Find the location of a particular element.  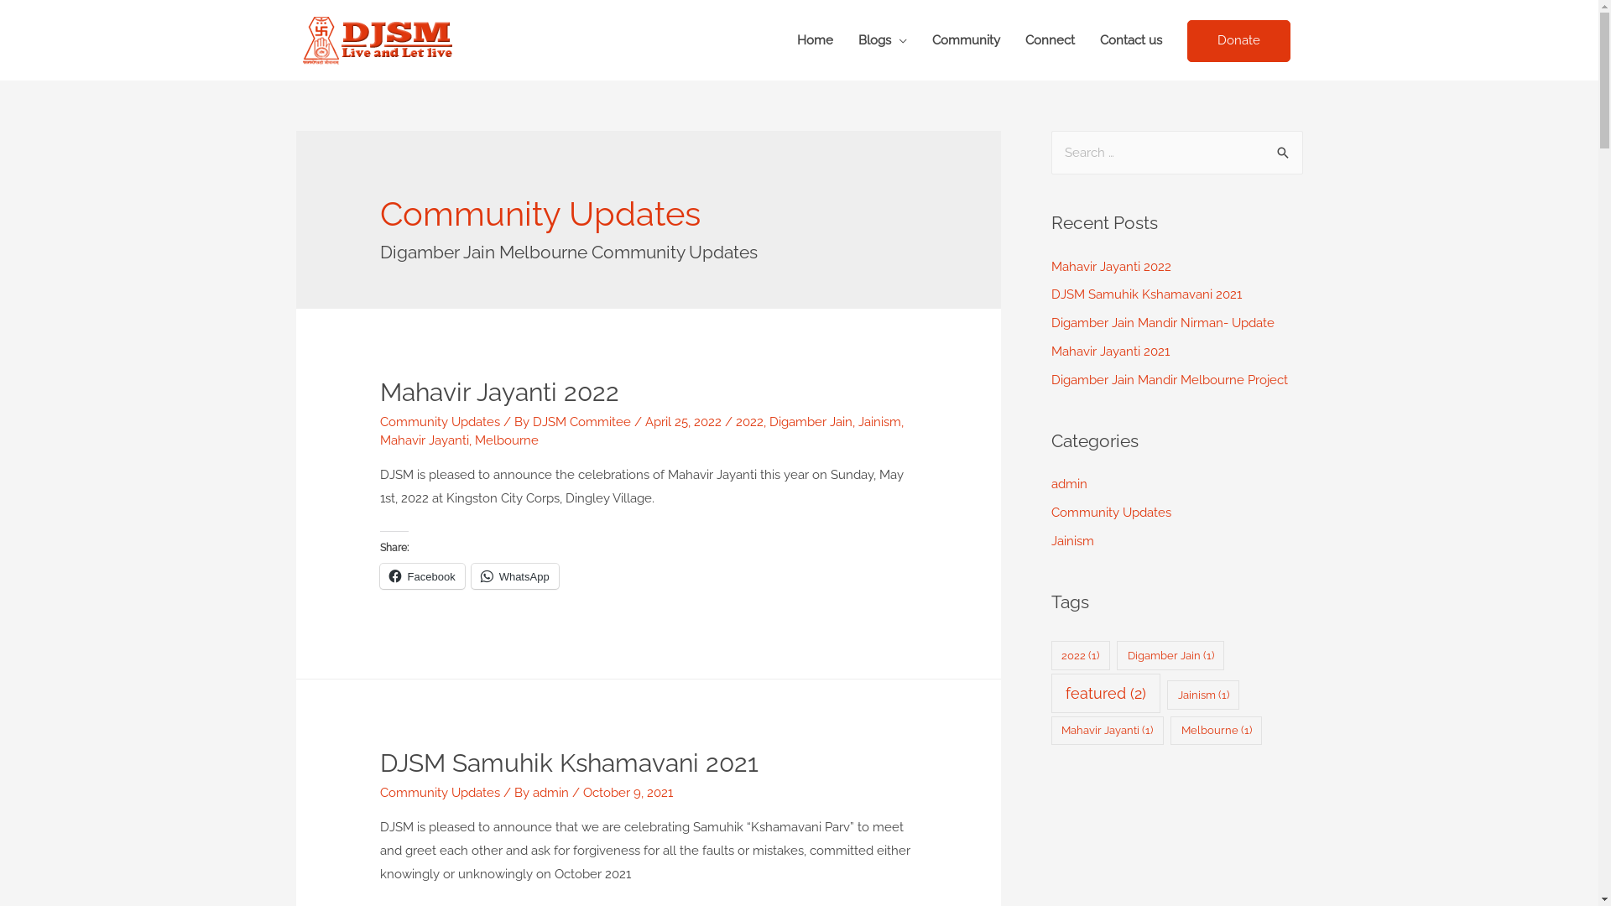

Blogs is located at coordinates (883, 40).